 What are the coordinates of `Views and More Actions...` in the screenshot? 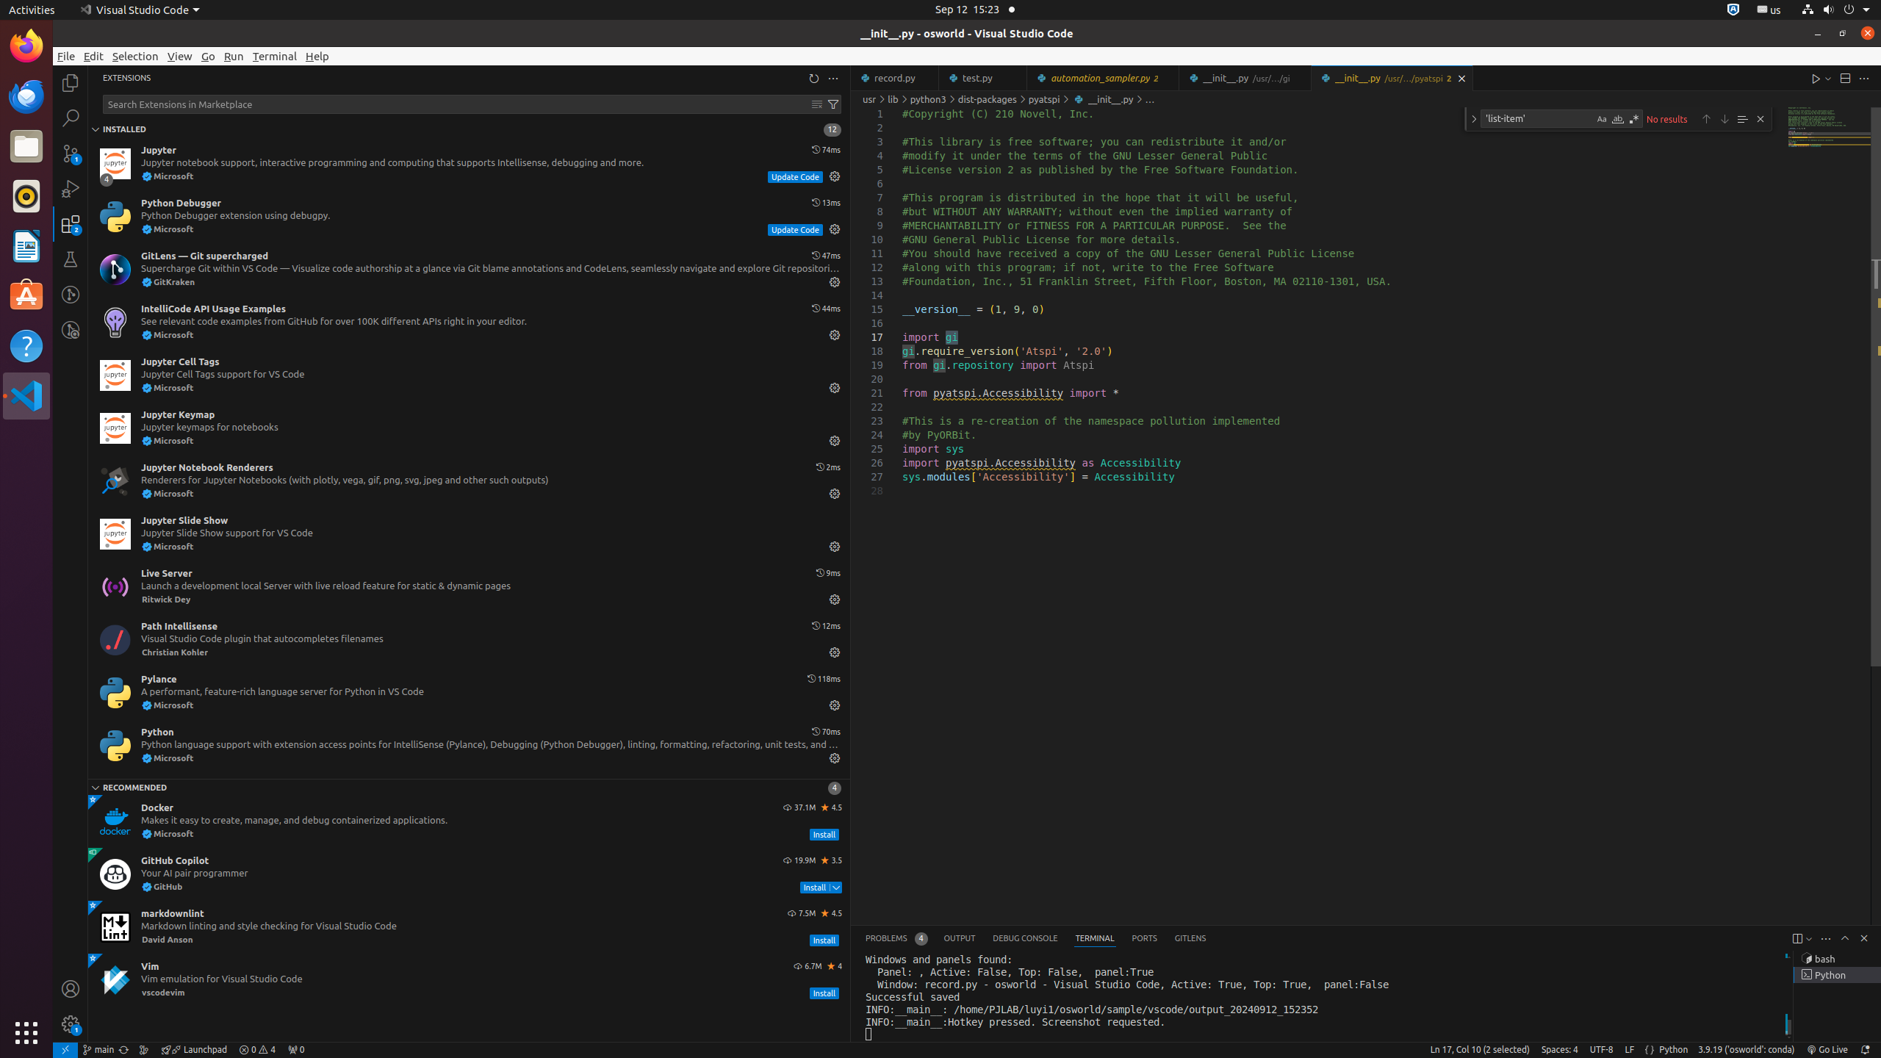 It's located at (1826, 939).